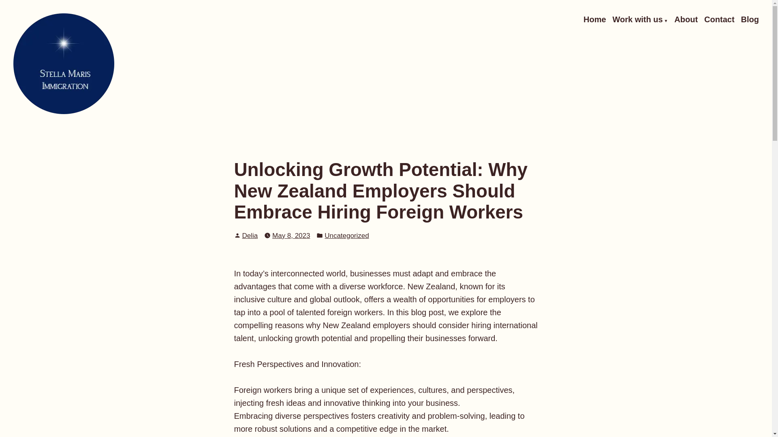 The width and height of the screenshot is (778, 437). Describe the element at coordinates (640, 19) in the screenshot. I see `Work with us` at that location.